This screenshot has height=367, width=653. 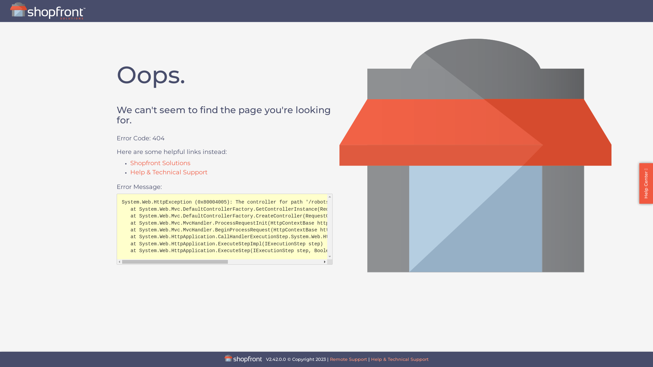 What do you see at coordinates (169, 172) in the screenshot?
I see `Help & Technical Support` at bounding box center [169, 172].